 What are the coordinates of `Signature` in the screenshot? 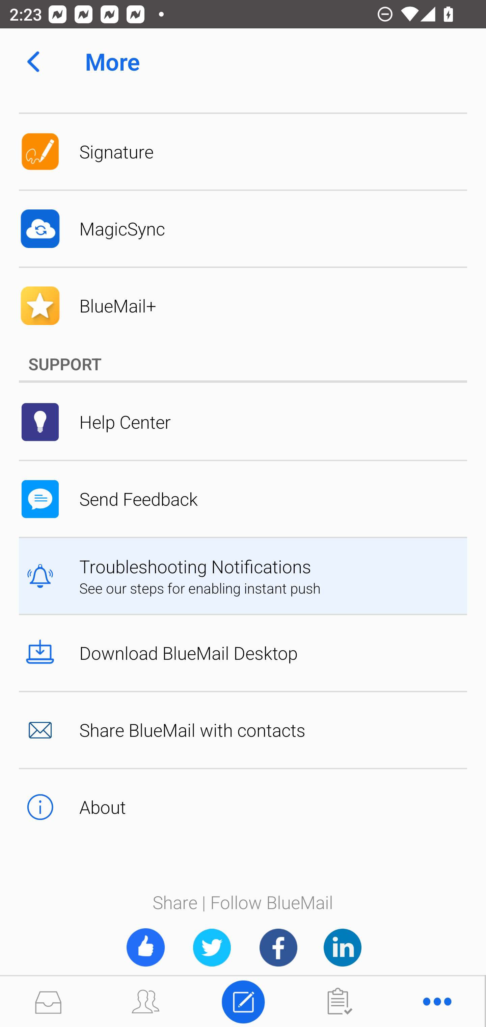 It's located at (243, 152).